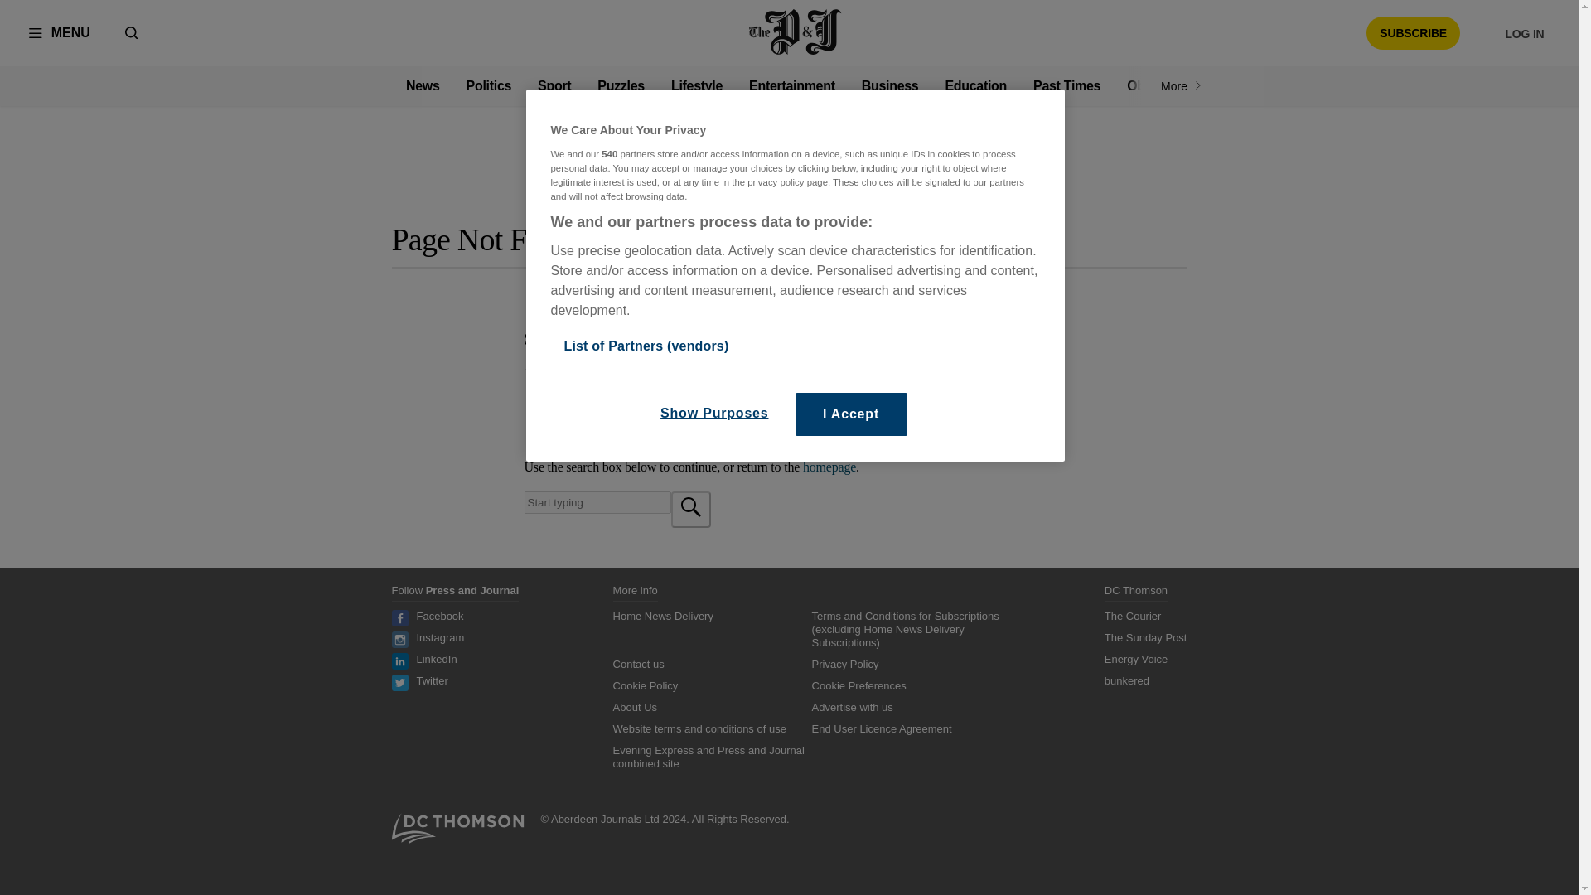 This screenshot has height=895, width=1591. I want to click on Facebook, so click(439, 615).